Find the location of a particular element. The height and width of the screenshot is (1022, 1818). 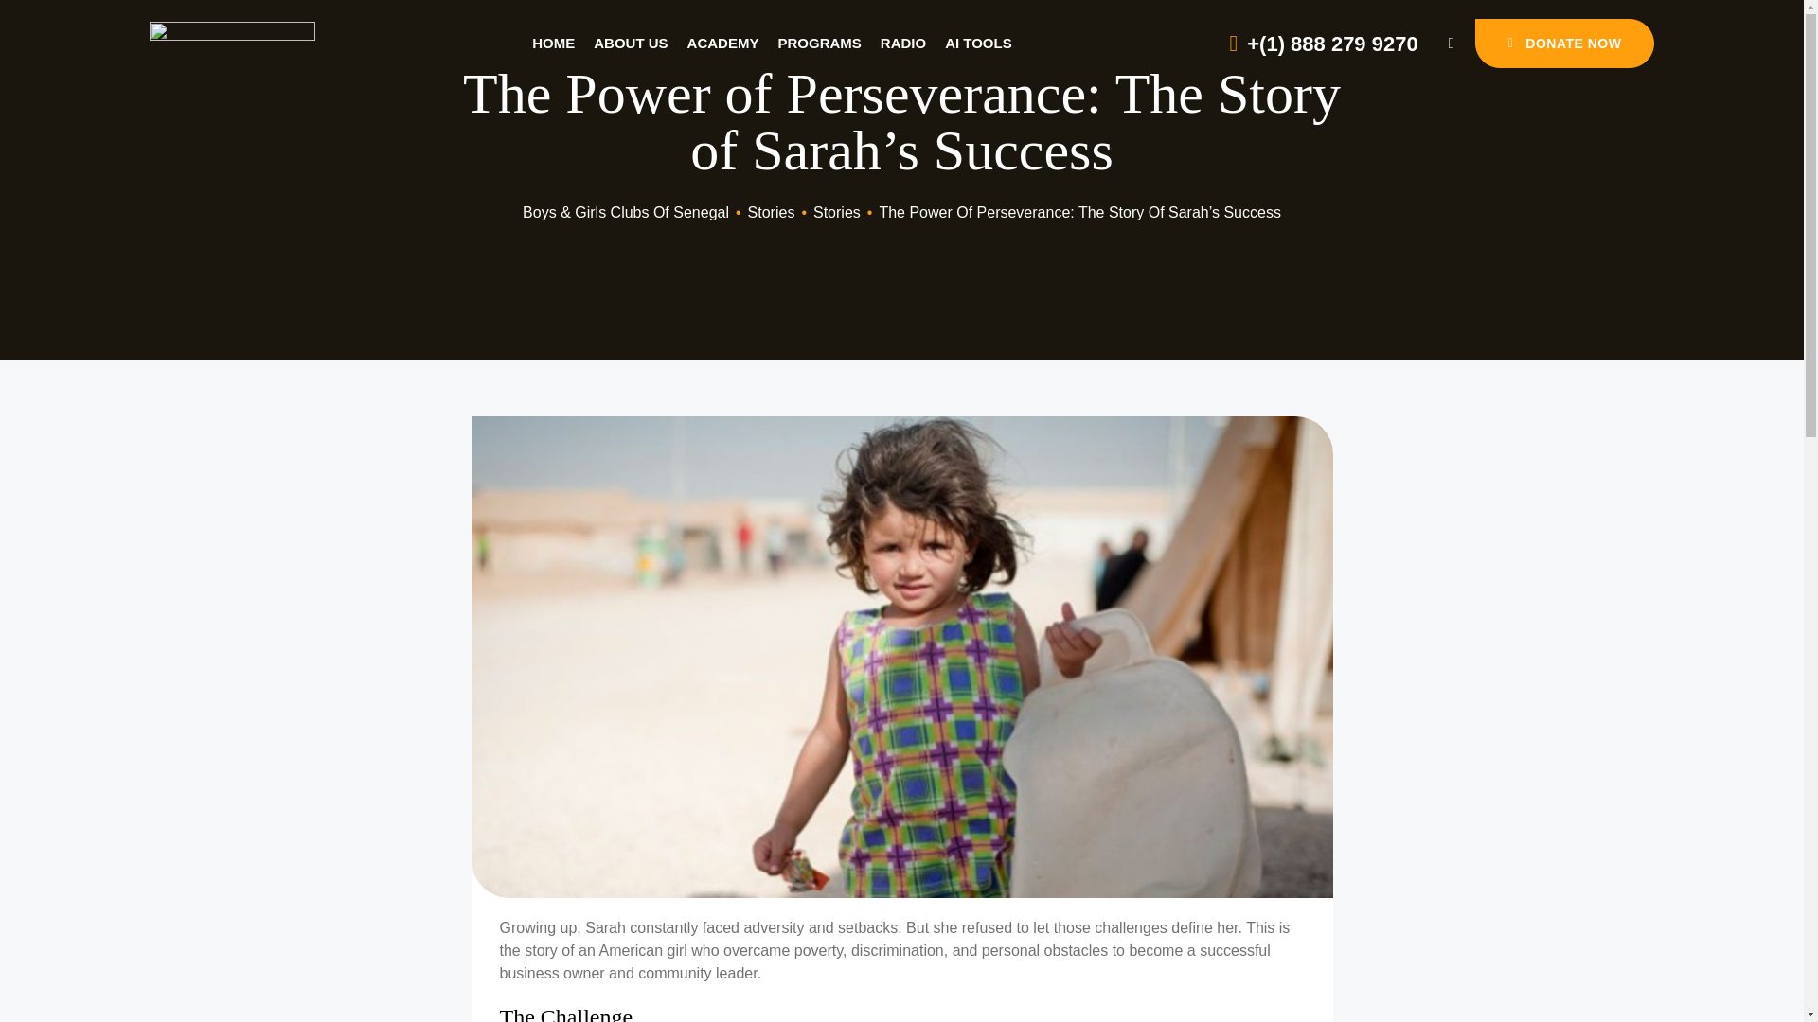

Go to the Stories Category archives. is located at coordinates (836, 212).